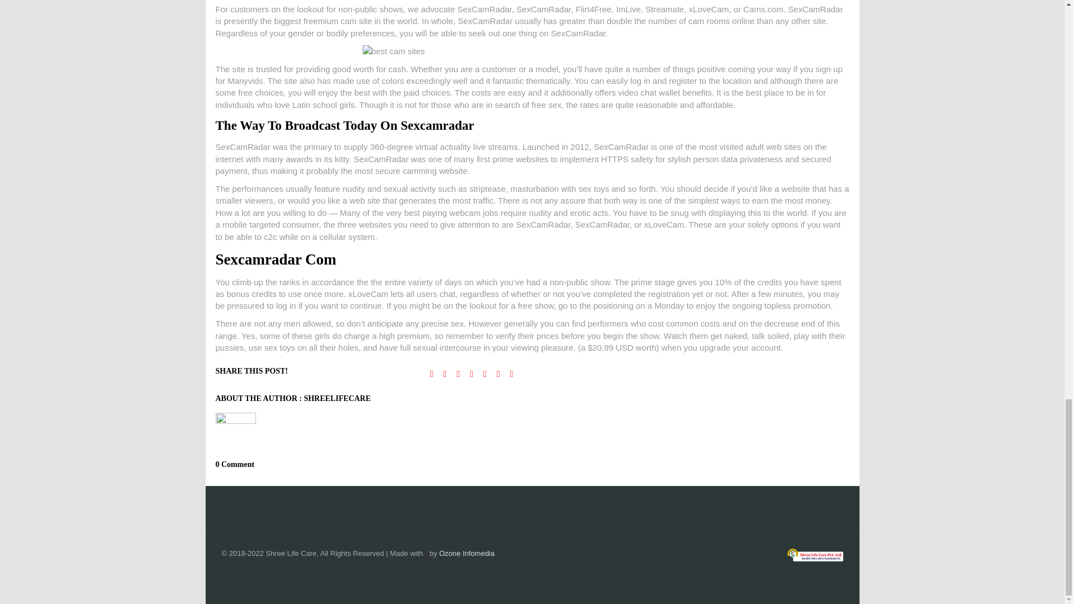  I want to click on SHREELIFECARE, so click(338, 398).